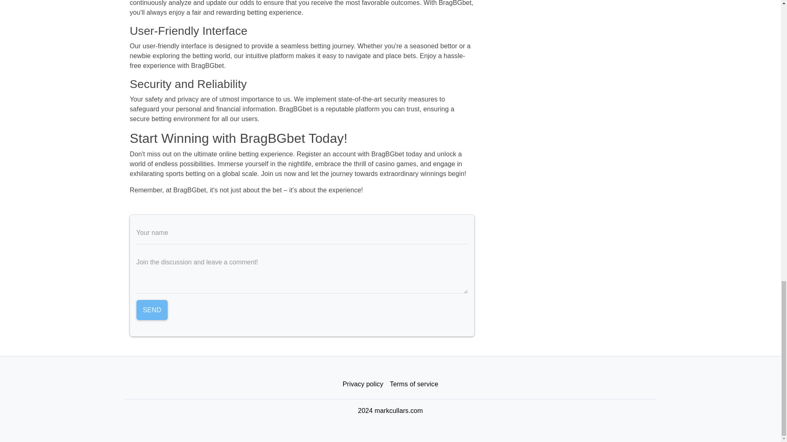  Describe the element at coordinates (362, 384) in the screenshot. I see `Privacy policy` at that location.